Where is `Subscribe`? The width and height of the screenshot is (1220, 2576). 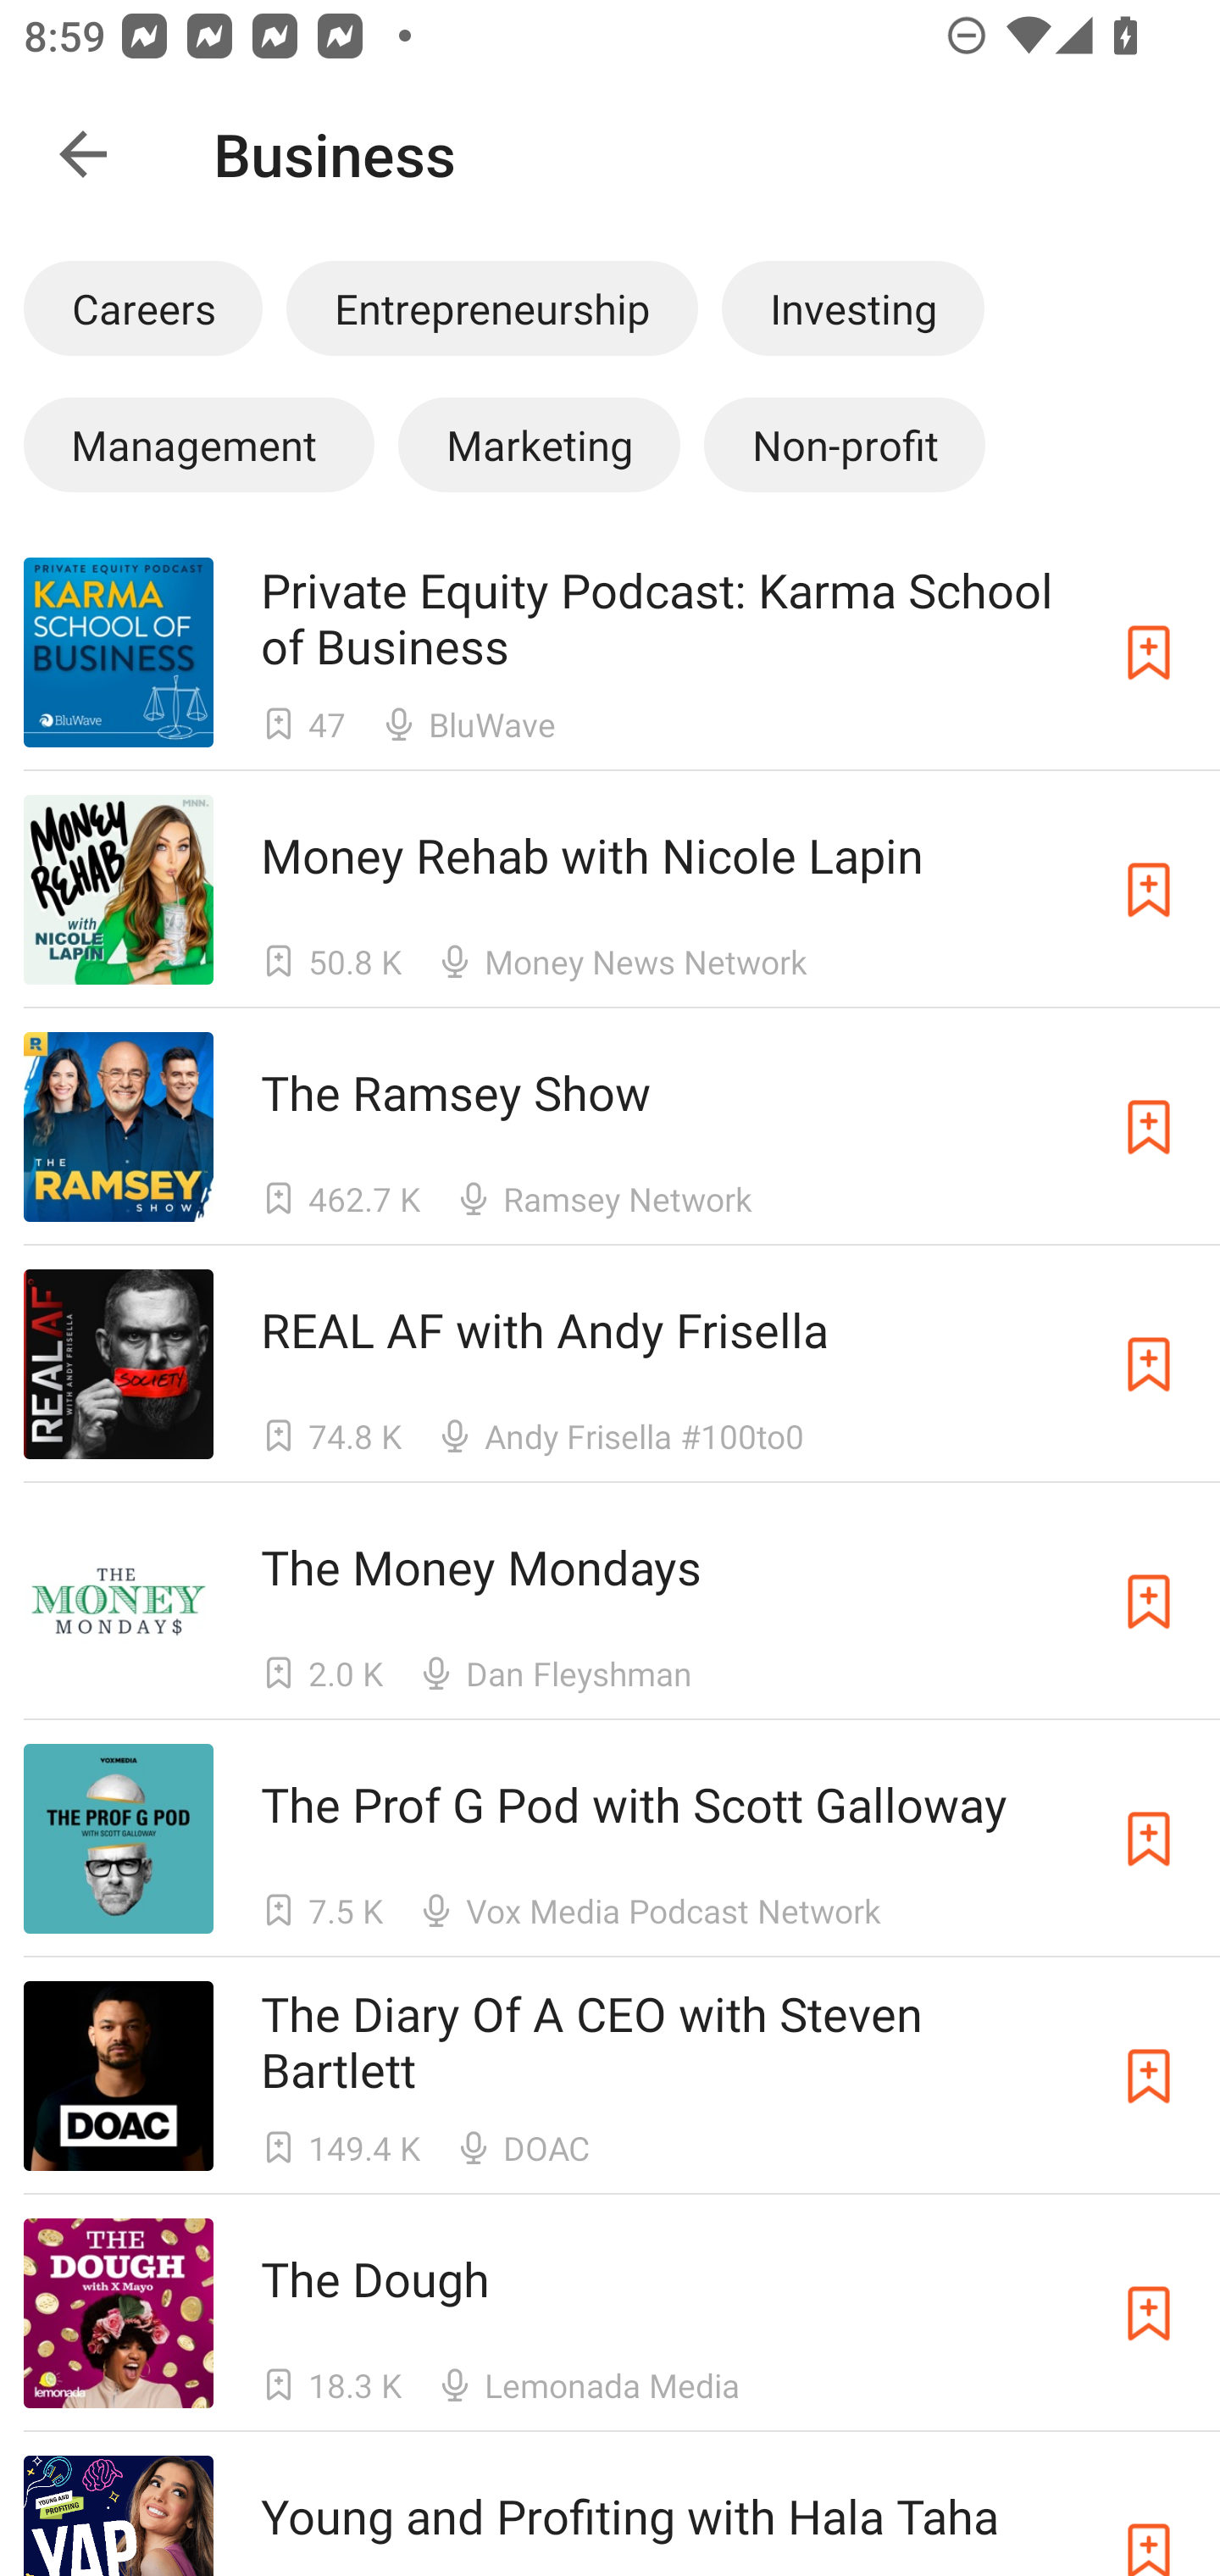 Subscribe is located at coordinates (1149, 2515).